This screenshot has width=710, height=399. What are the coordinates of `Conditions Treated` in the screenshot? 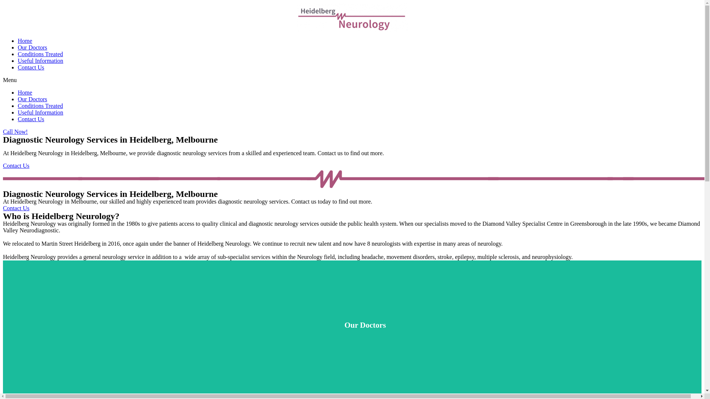 It's located at (40, 106).